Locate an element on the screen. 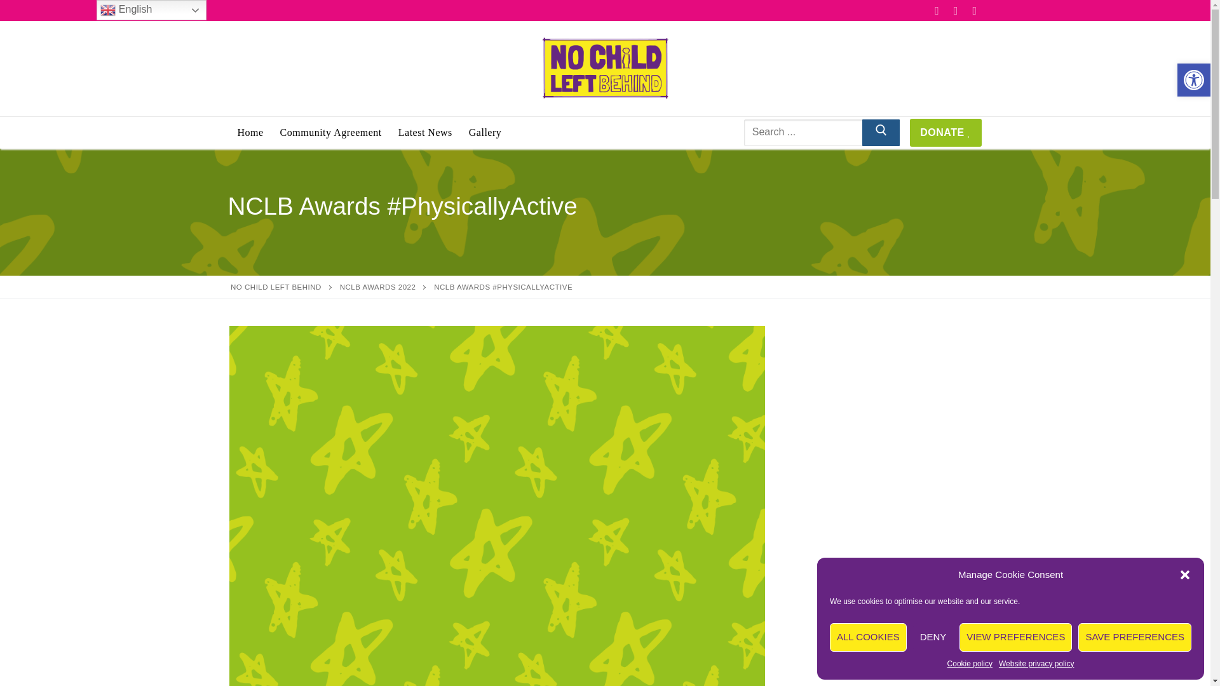 This screenshot has width=1220, height=686. ALL COOKIES is located at coordinates (868, 637).